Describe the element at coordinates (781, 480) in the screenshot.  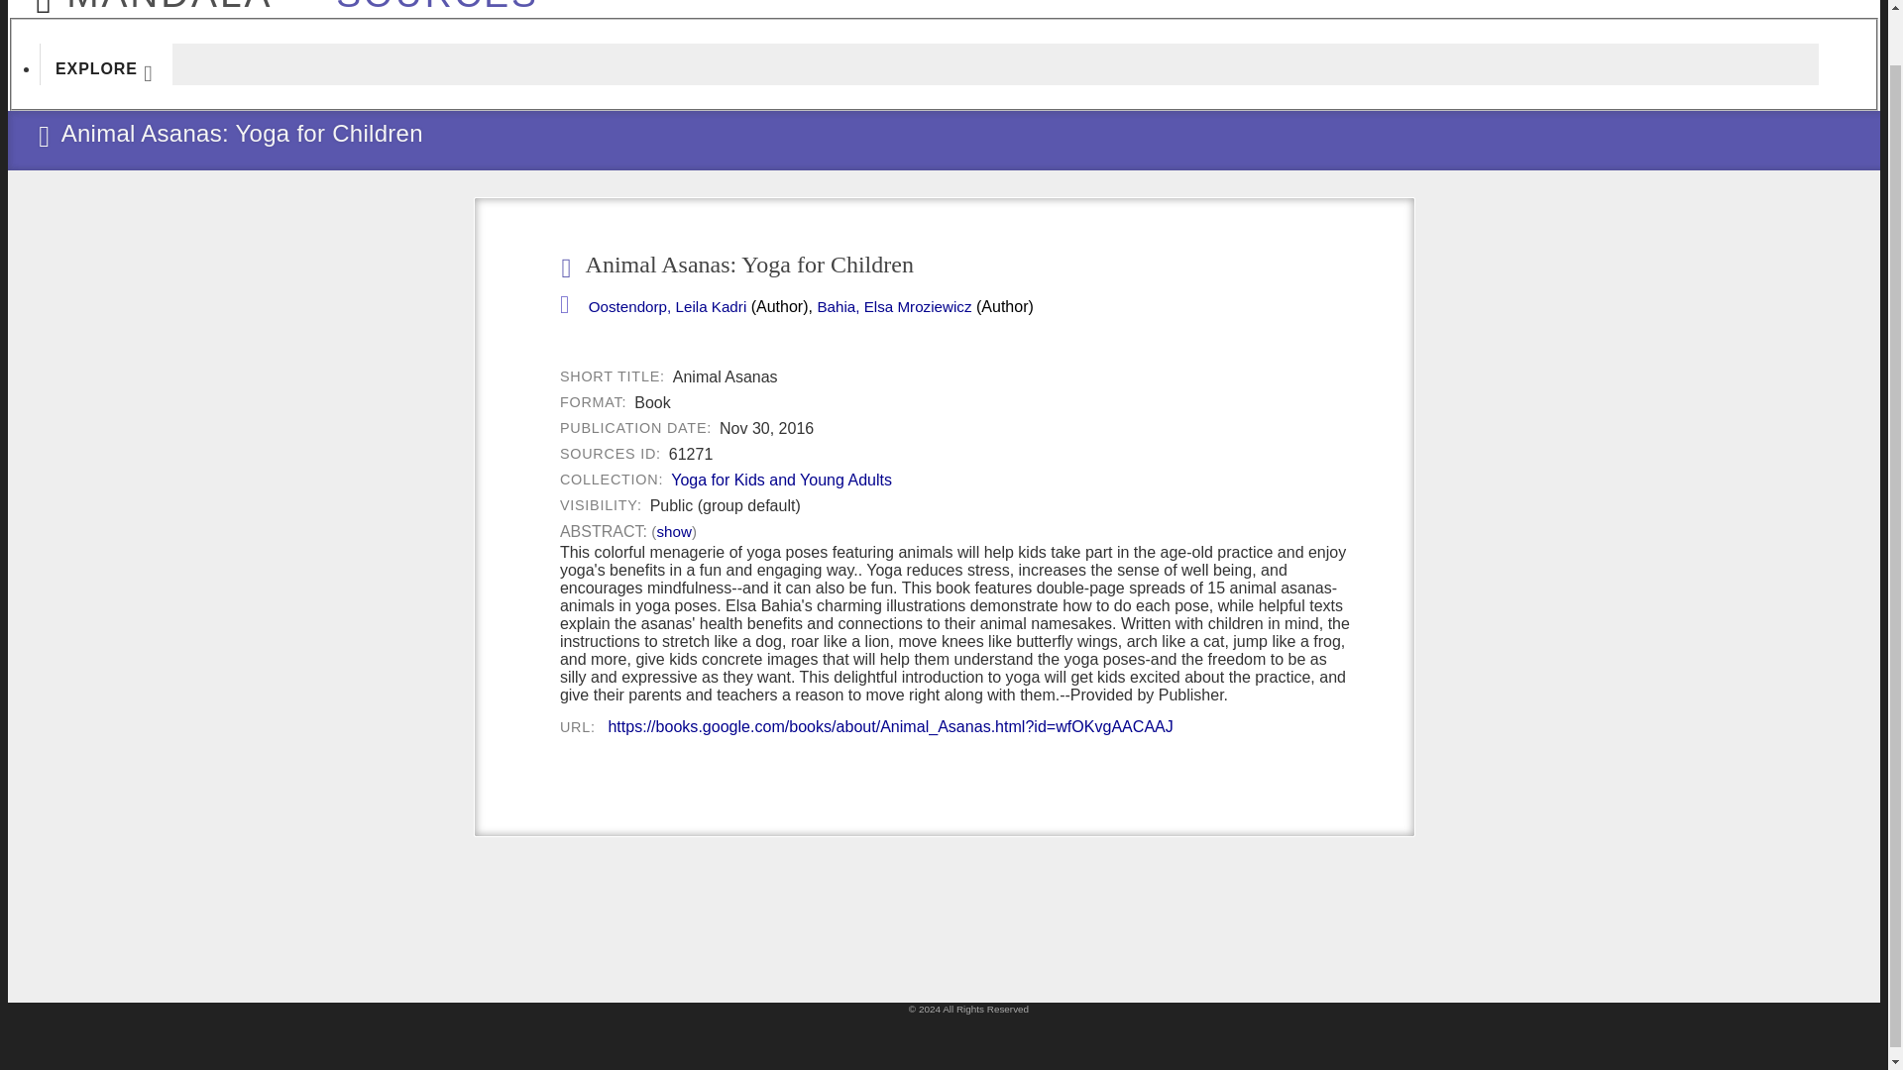
I see `Yoga for Kids and Young Adults` at that location.